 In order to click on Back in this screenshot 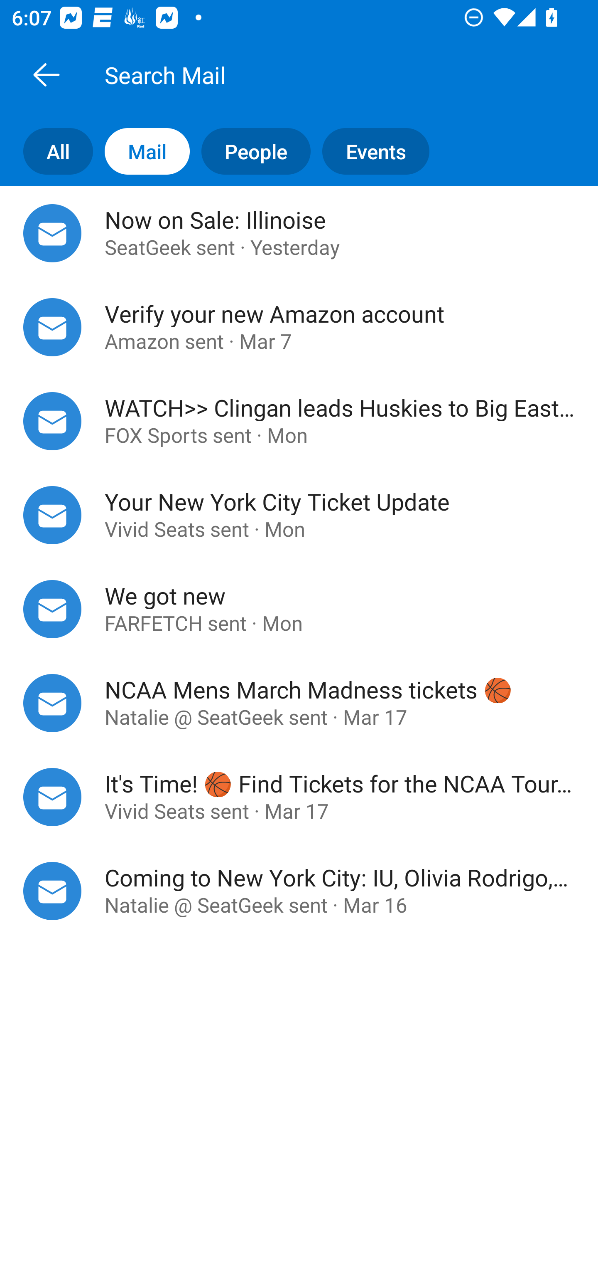, I will do `click(46, 74)`.